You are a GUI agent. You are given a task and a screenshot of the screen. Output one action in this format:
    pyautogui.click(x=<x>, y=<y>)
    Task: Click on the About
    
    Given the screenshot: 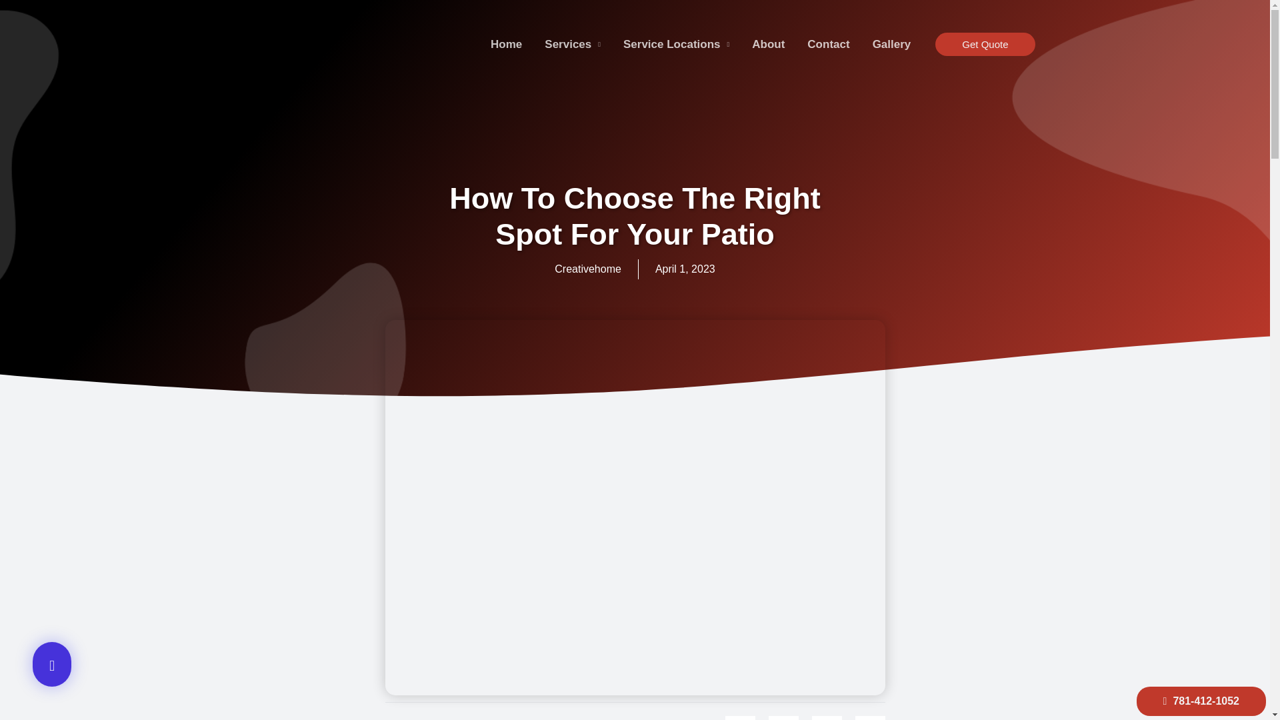 What is the action you would take?
    pyautogui.click(x=768, y=44)
    